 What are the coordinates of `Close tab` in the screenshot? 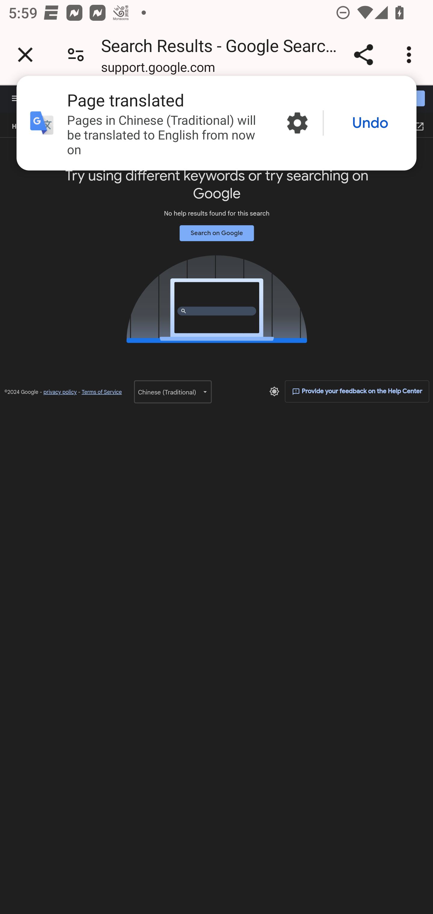 It's located at (25, 55).